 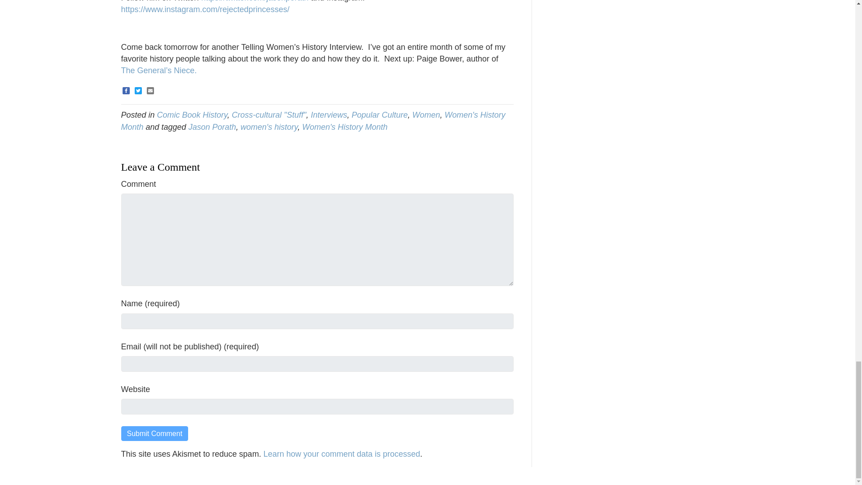 What do you see at coordinates (212, 127) in the screenshot?
I see `Jason Porath` at bounding box center [212, 127].